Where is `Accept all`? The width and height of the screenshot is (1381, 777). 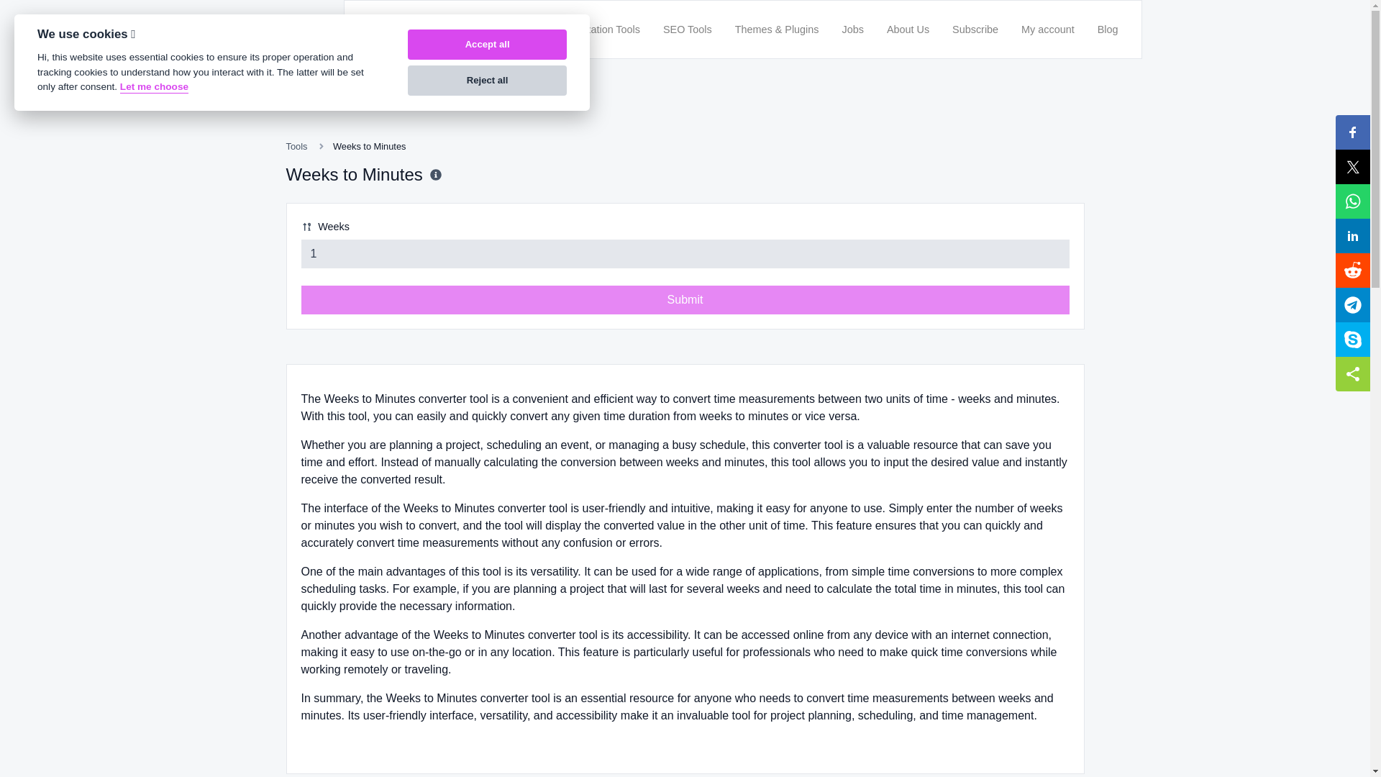 Accept all is located at coordinates (486, 45).